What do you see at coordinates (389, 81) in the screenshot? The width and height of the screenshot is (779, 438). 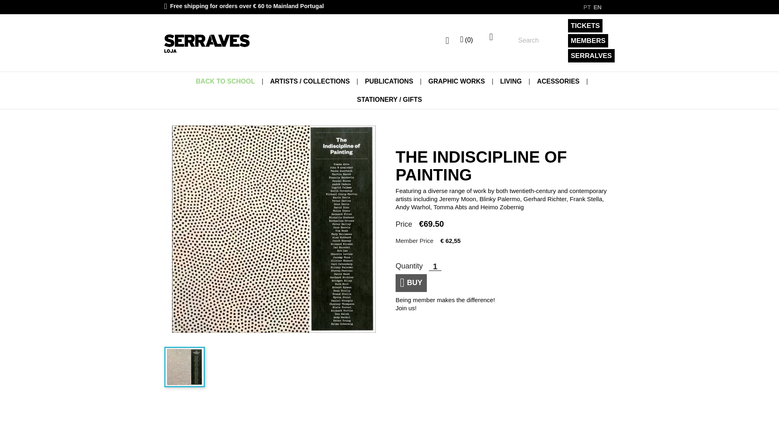 I see `PUBLICATIONS` at bounding box center [389, 81].